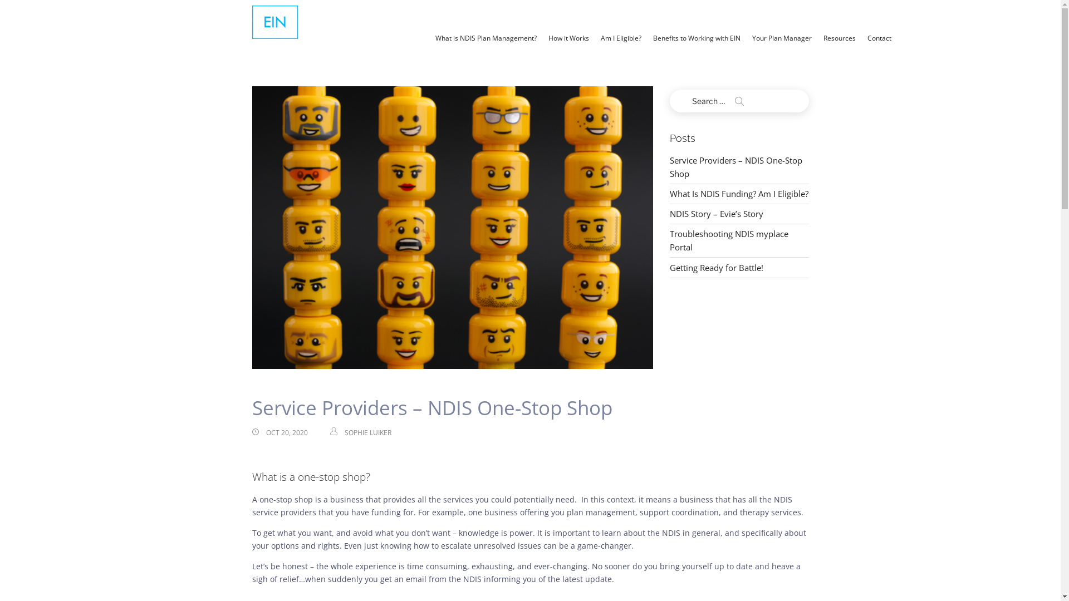 The height and width of the screenshot is (601, 1069). Describe the element at coordinates (621, 38) in the screenshot. I see `Am I Eligible?` at that location.